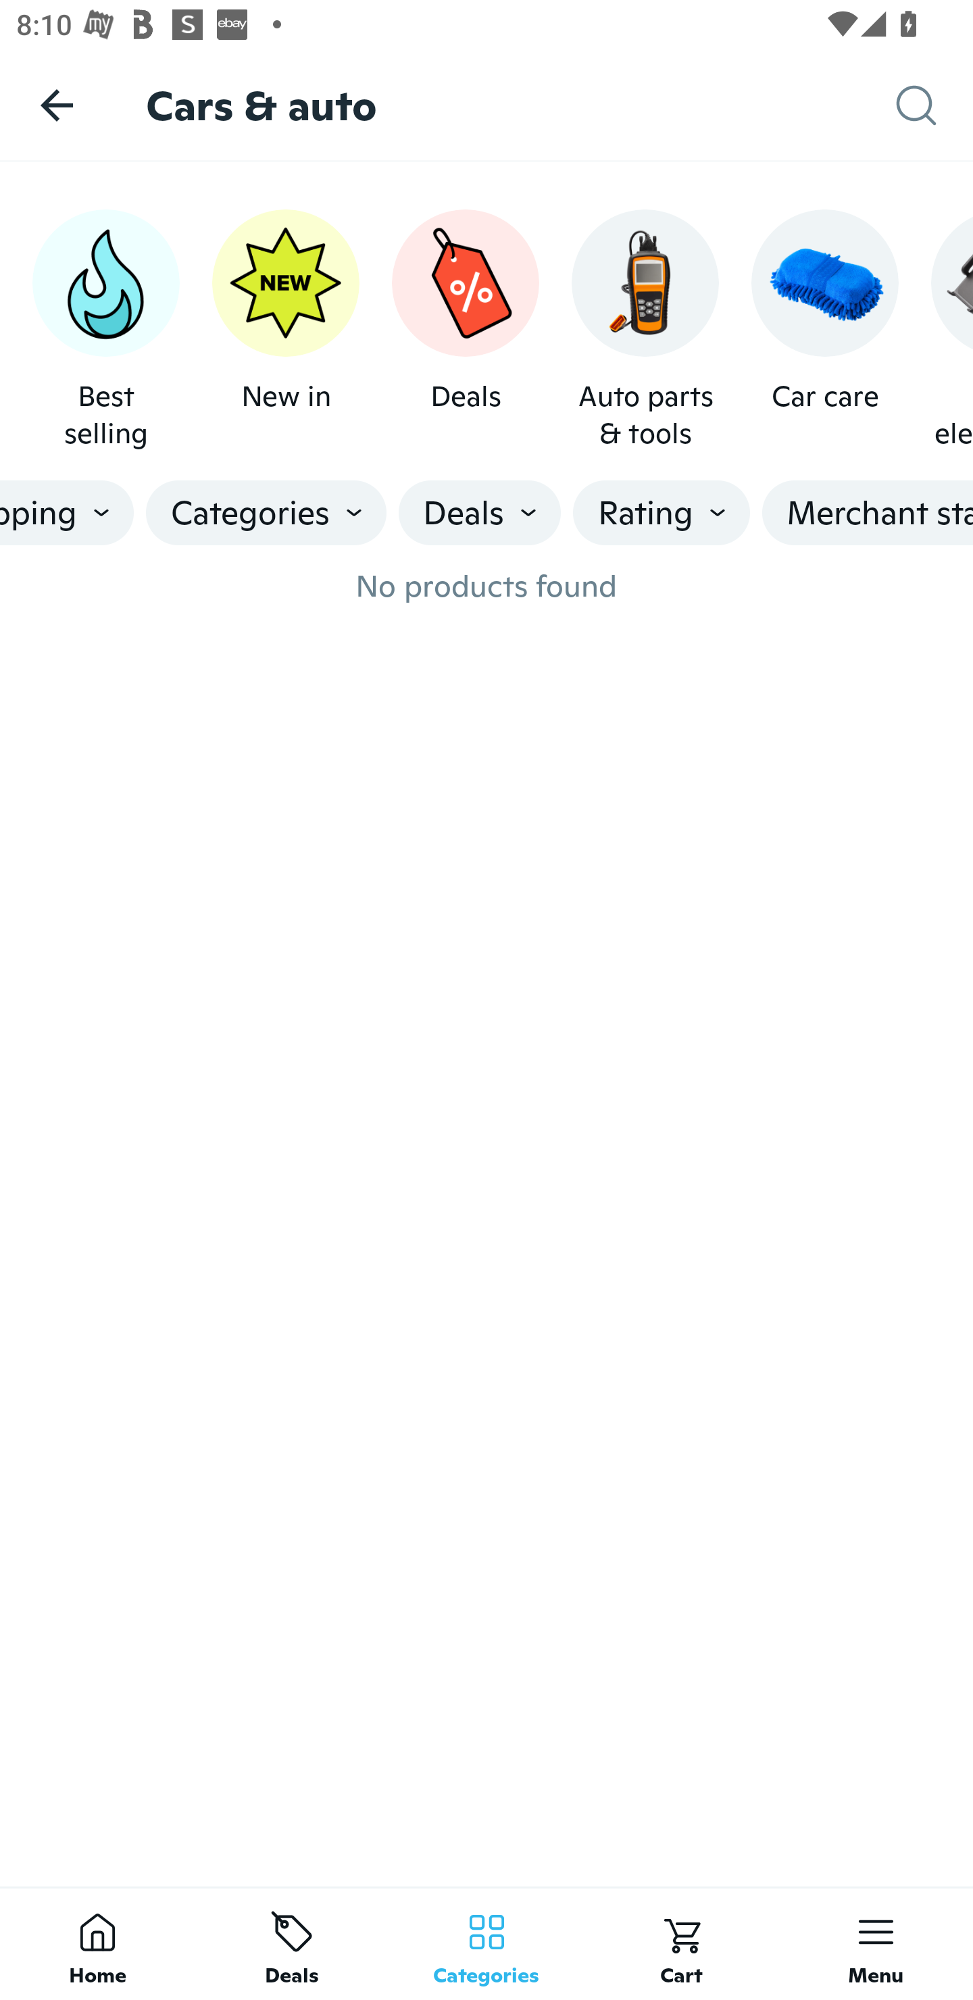 Image resolution: width=973 pixels, height=2000 pixels. What do you see at coordinates (876, 1943) in the screenshot?
I see `Menu` at bounding box center [876, 1943].